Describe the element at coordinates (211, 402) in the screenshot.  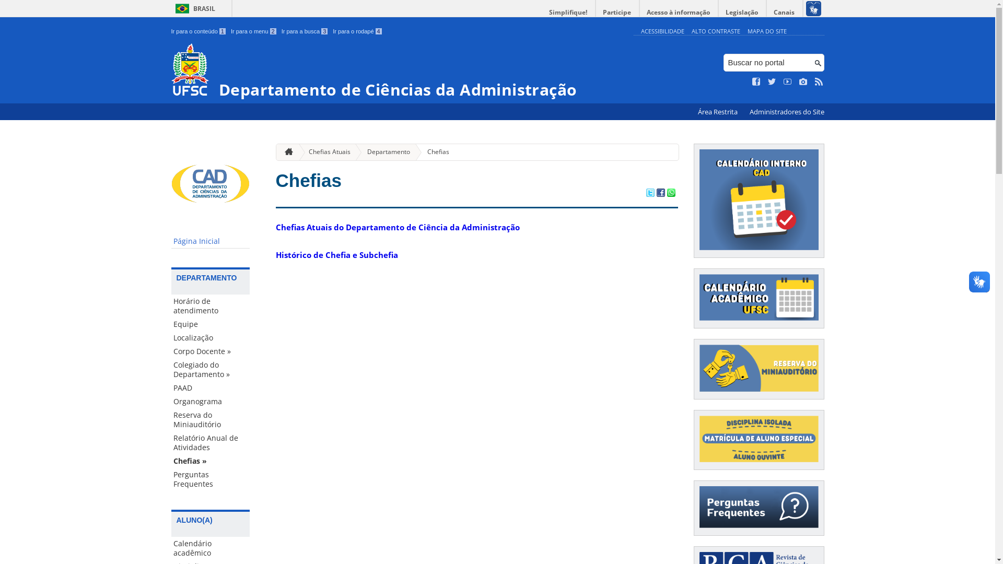
I see `Organograma` at that location.